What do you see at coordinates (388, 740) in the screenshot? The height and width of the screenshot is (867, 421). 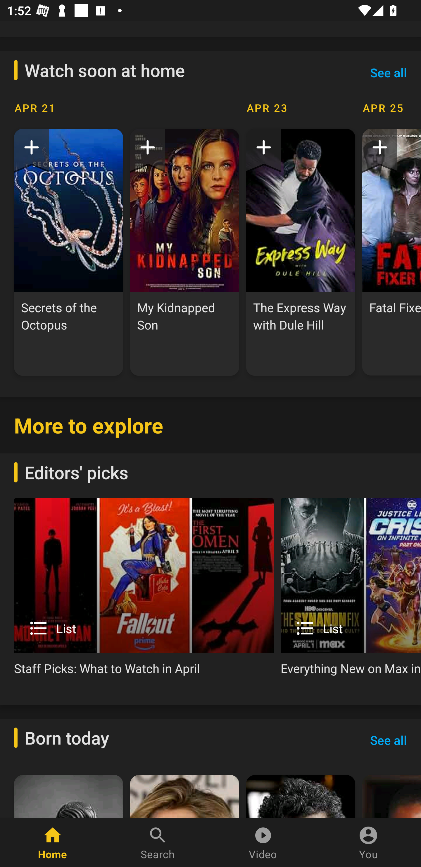 I see `See all See all Born today` at bounding box center [388, 740].